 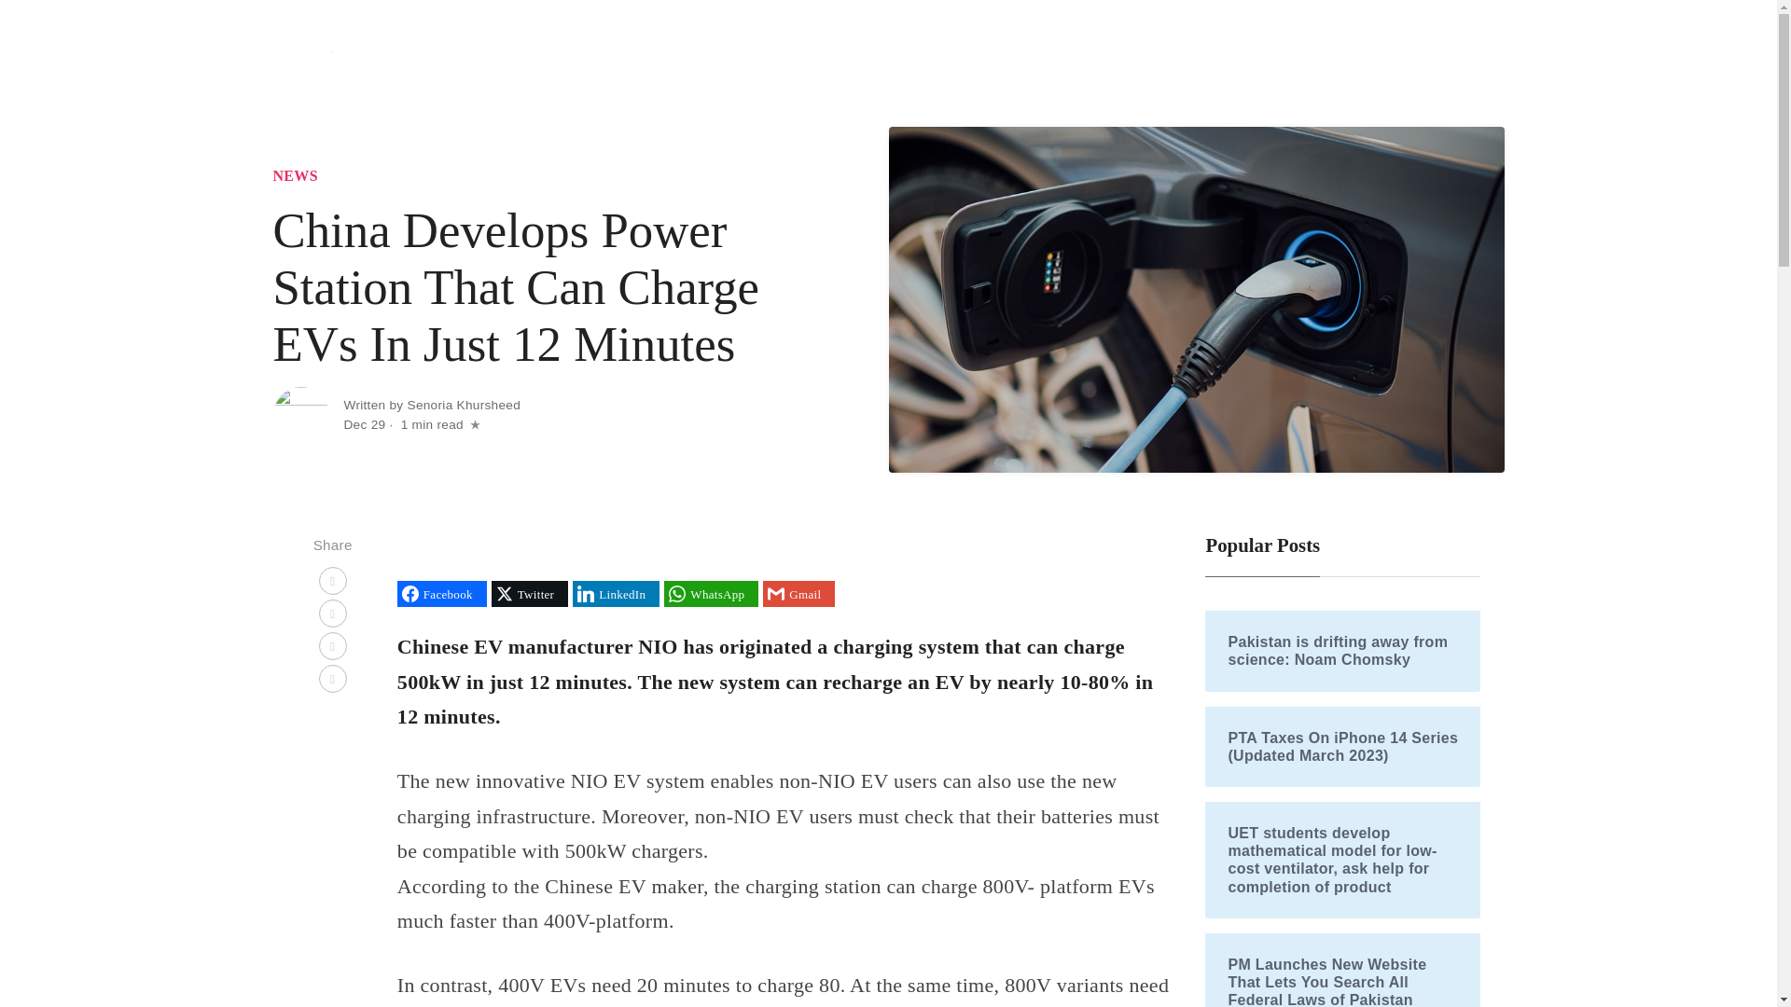 I want to click on Share on Twitter, so click(x=529, y=594).